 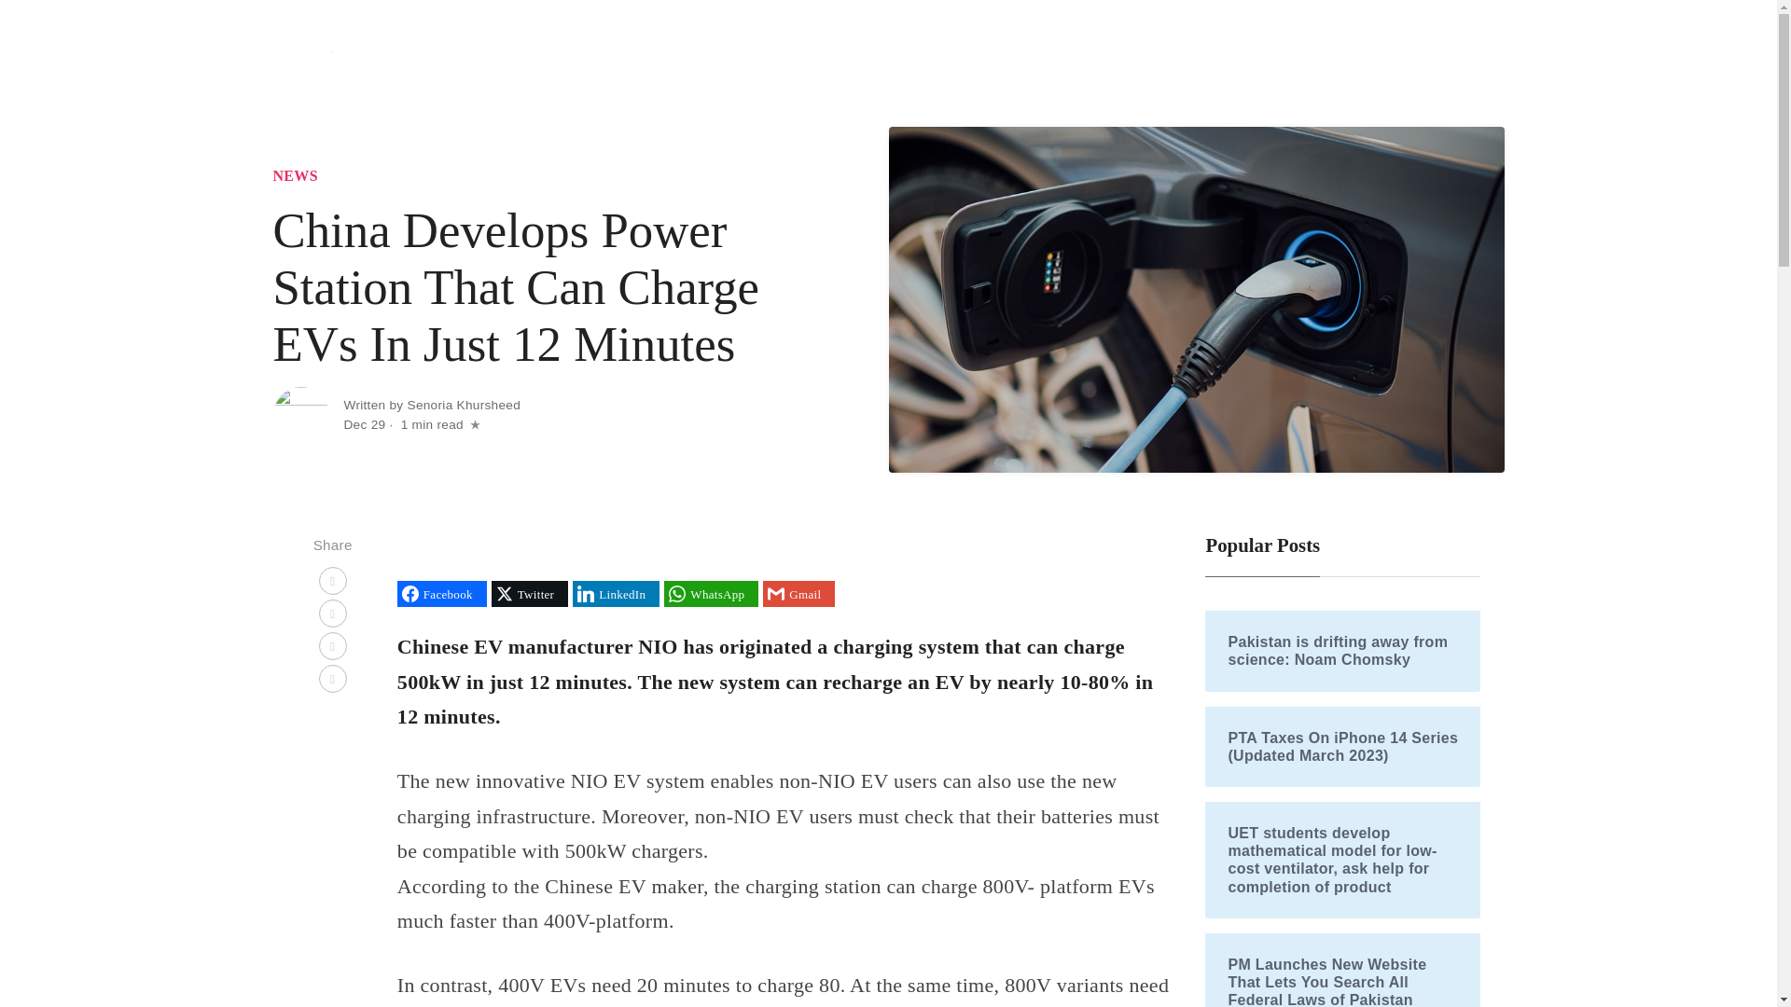 I want to click on Share on Twitter, so click(x=529, y=594).